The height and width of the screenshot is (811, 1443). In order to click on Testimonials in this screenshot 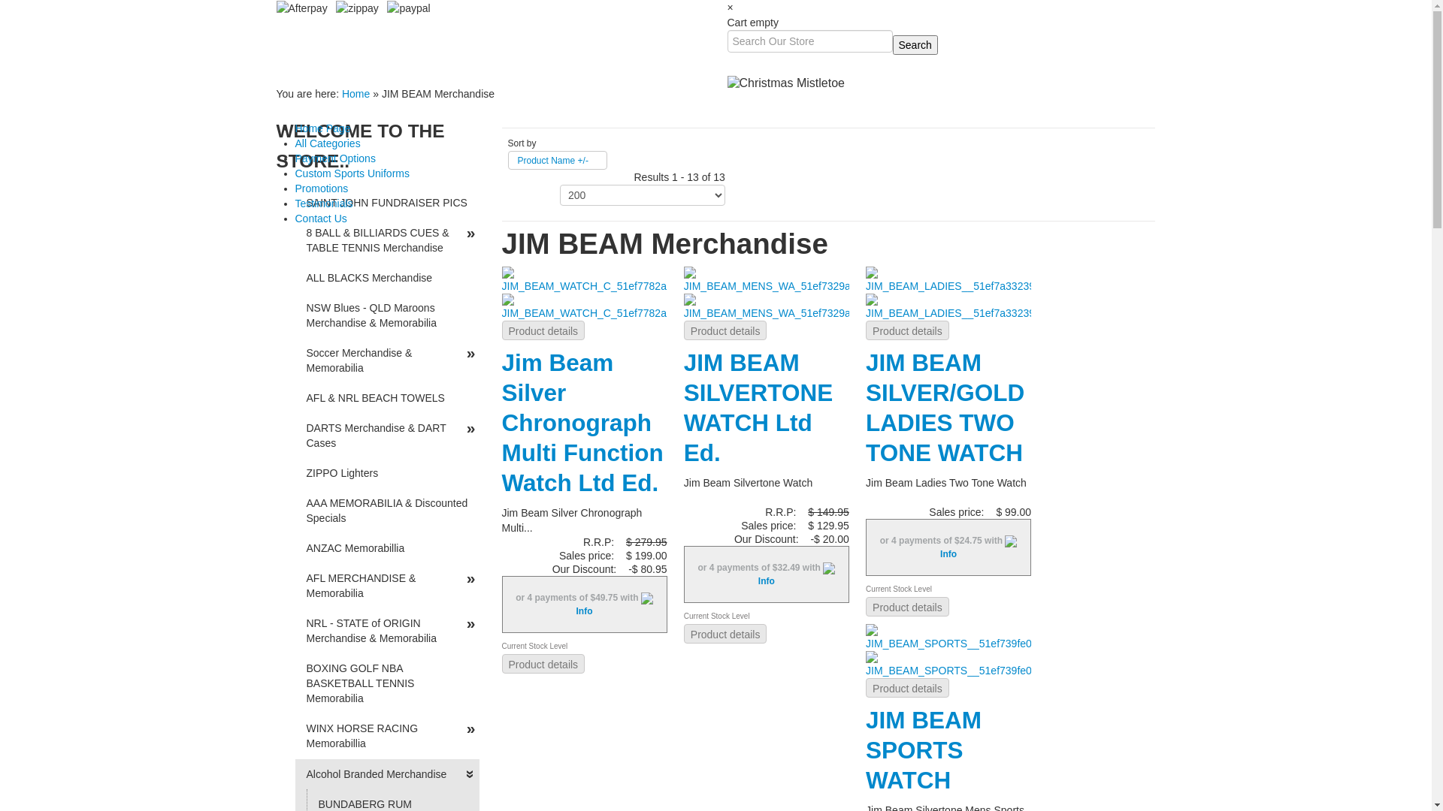, I will do `click(323, 204)`.